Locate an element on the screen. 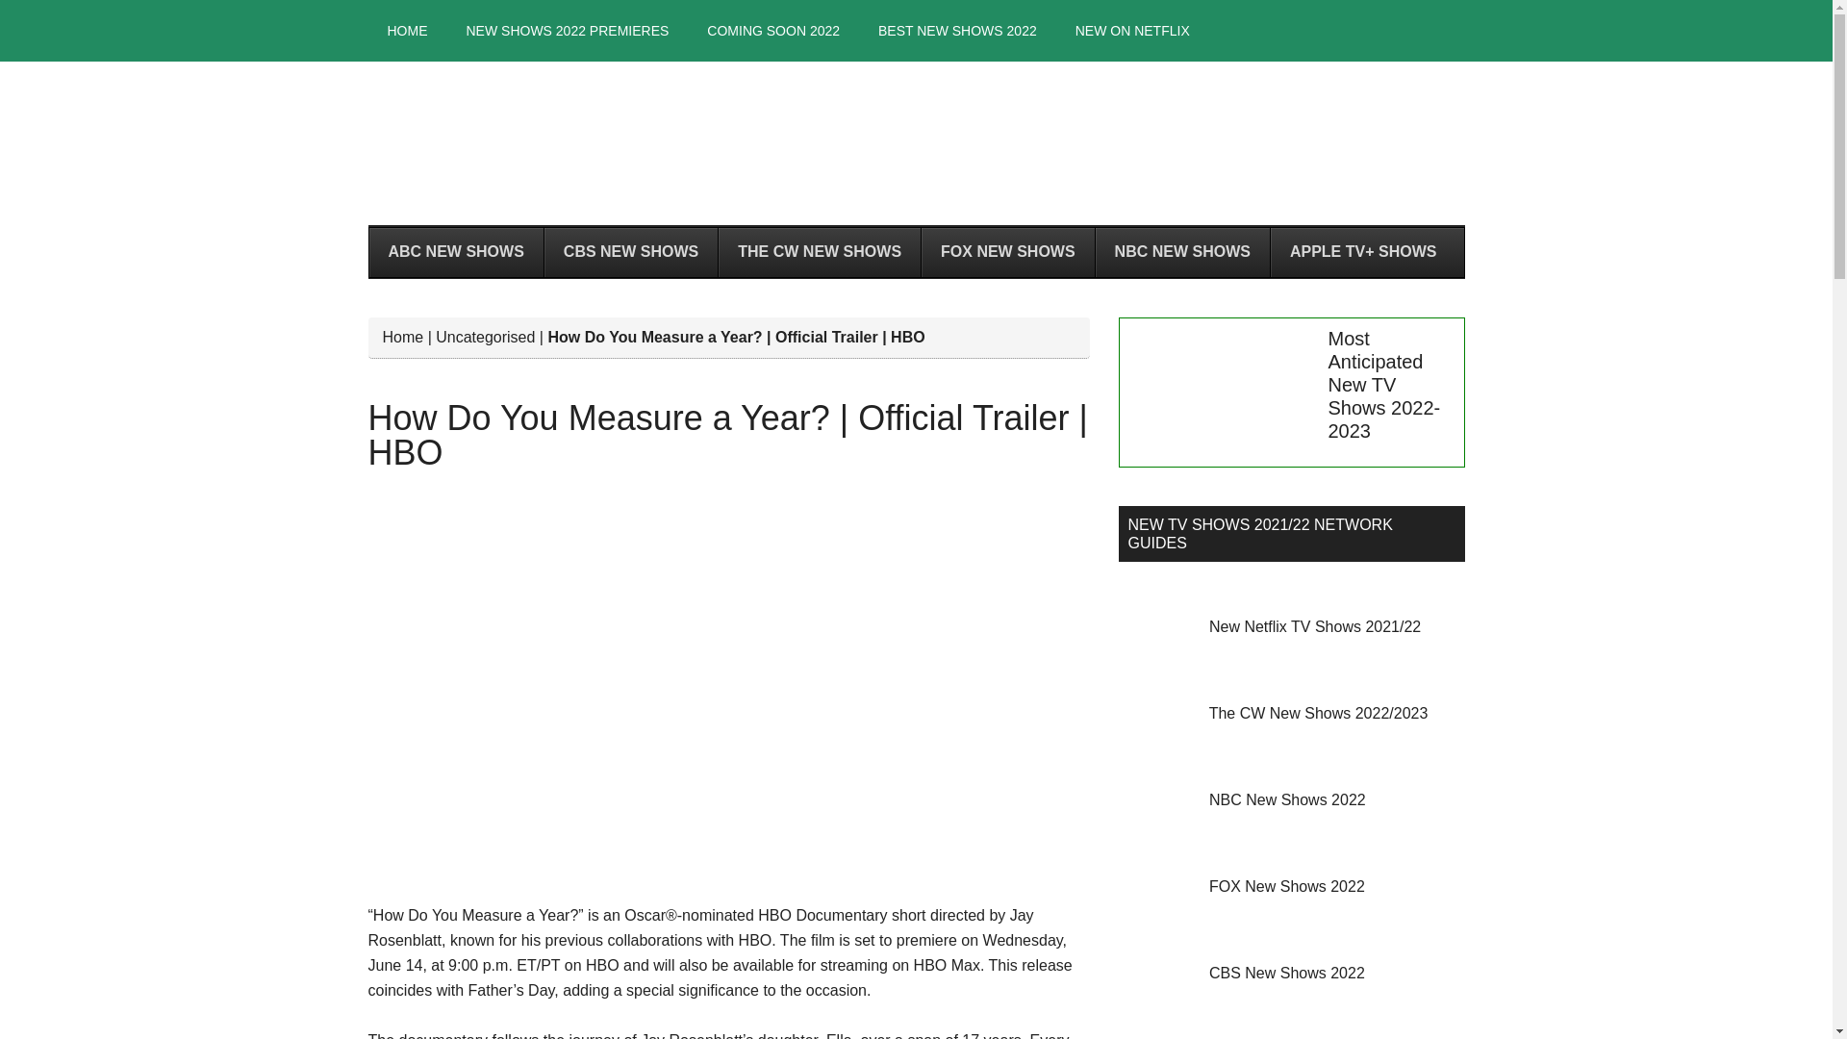 This screenshot has height=1039, width=1847. New Shows TV is located at coordinates (916, 142).